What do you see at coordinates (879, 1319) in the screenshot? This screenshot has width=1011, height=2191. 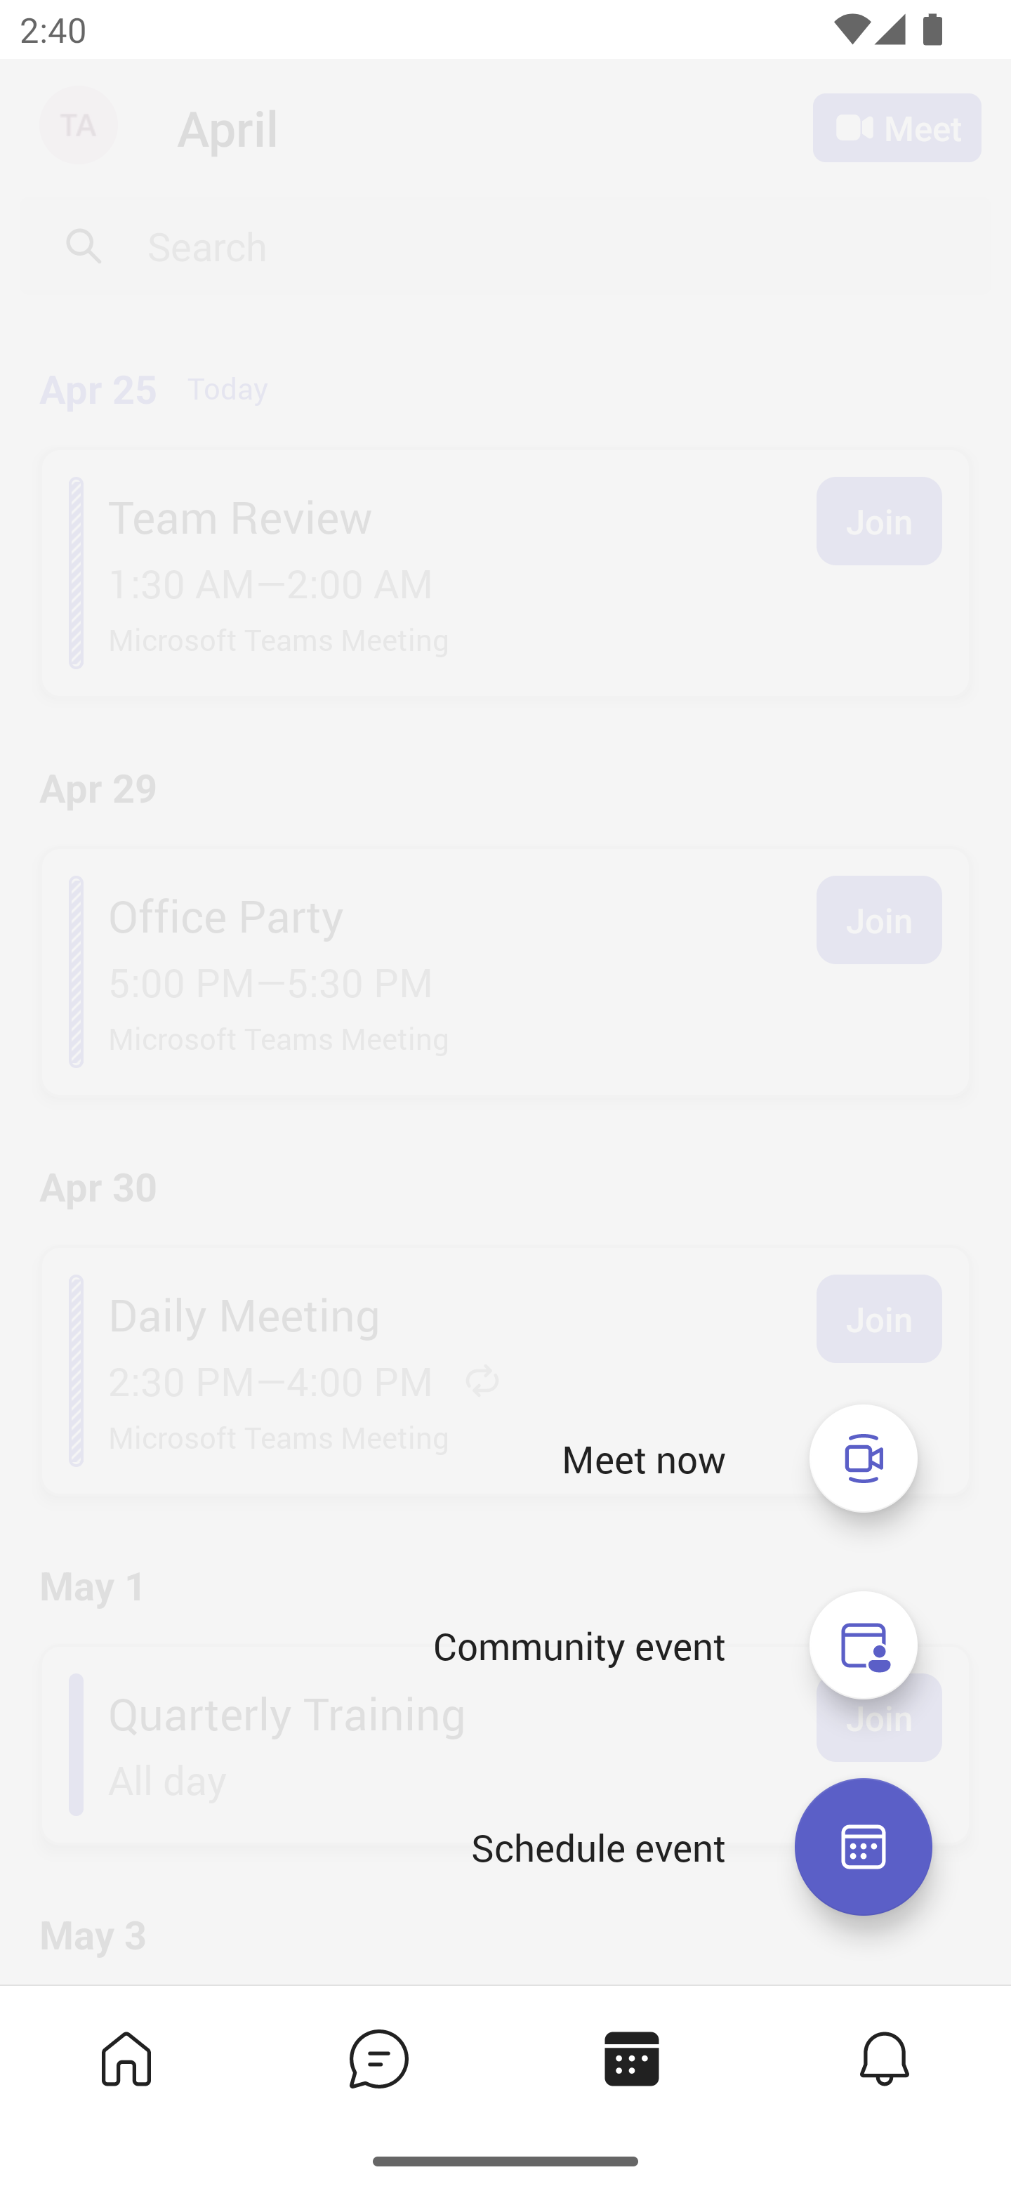 I see `Join` at bounding box center [879, 1319].